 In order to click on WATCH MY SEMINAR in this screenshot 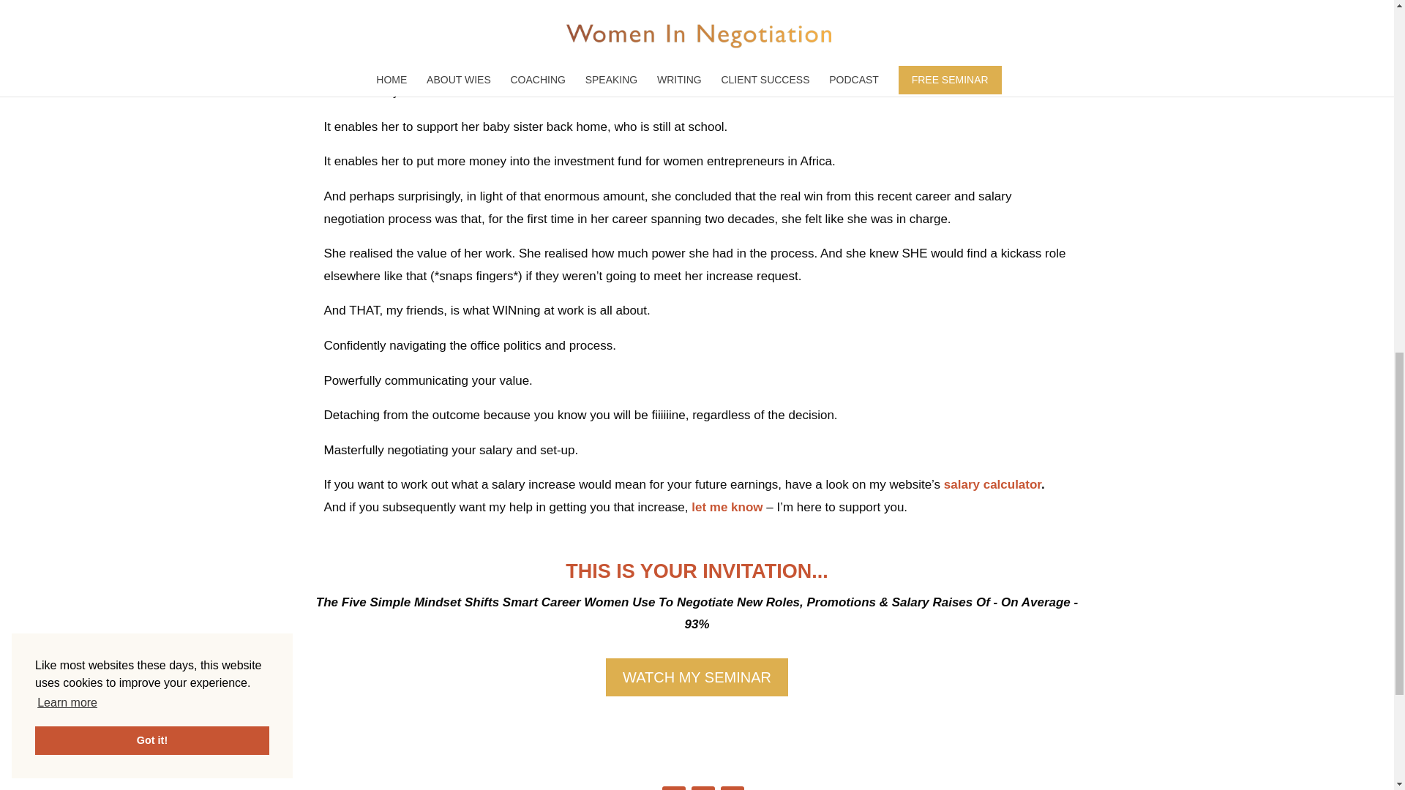, I will do `click(697, 677)`.